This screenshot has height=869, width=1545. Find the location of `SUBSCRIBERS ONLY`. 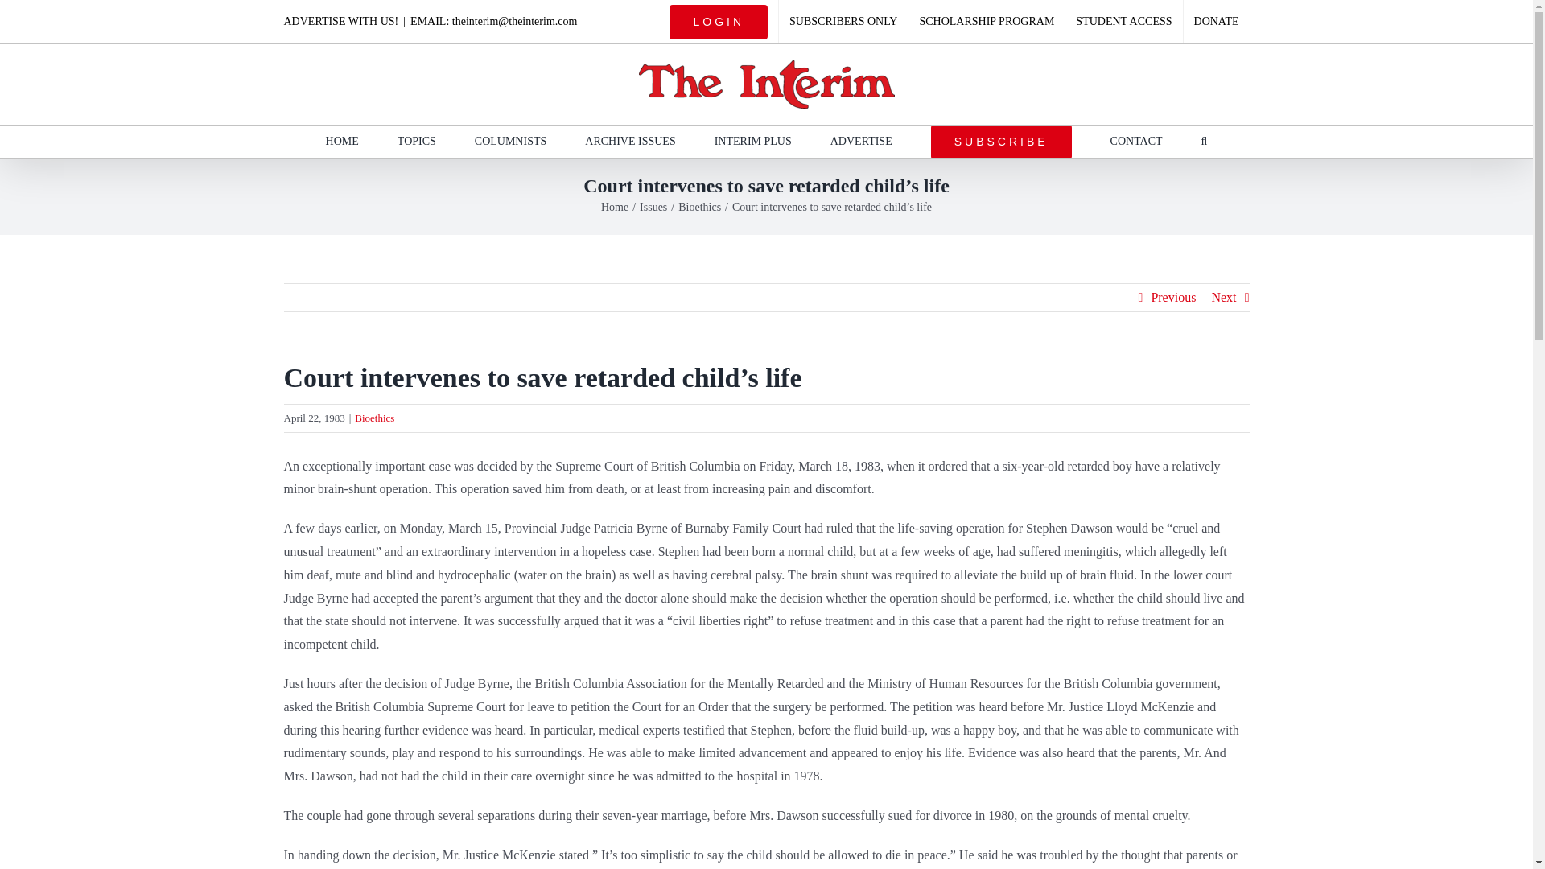

SUBSCRIBERS ONLY is located at coordinates (843, 22).